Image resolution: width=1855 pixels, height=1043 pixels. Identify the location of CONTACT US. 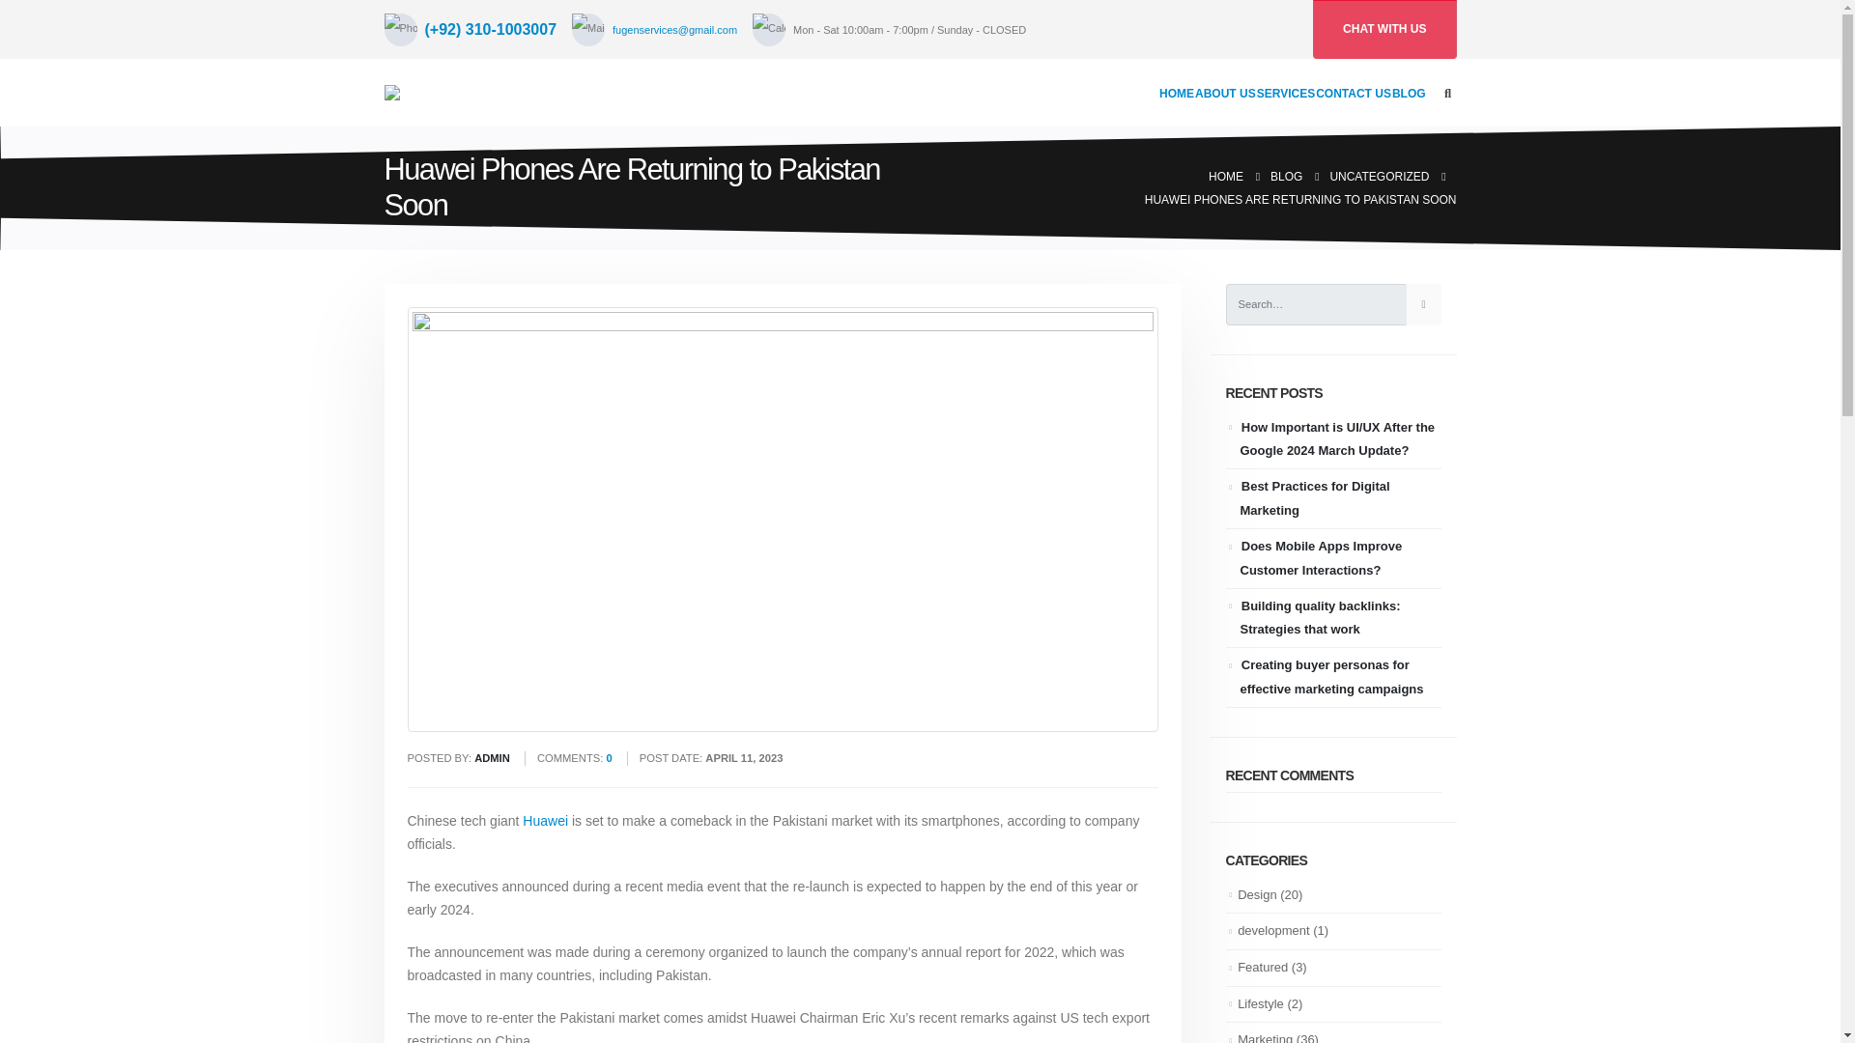
(1353, 93).